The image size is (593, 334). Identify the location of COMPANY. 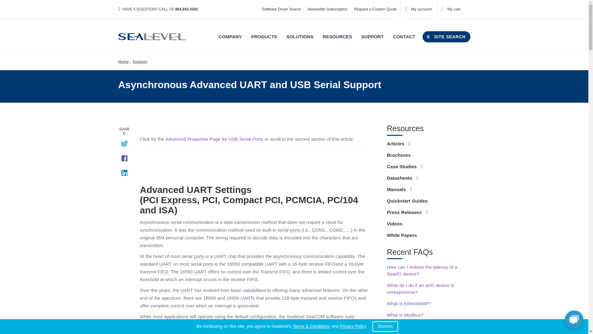
(230, 36).